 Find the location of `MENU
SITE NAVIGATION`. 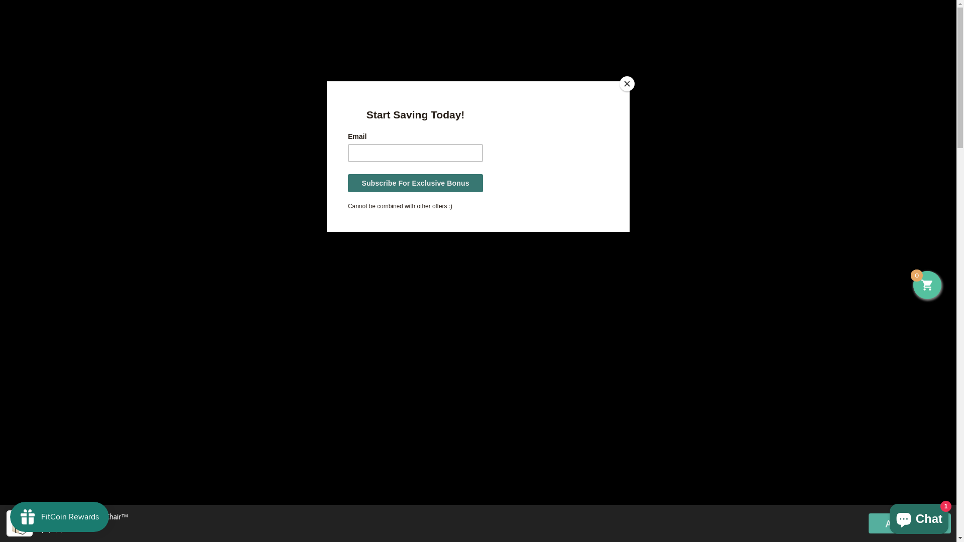

MENU
SITE NAVIGATION is located at coordinates (211, 76).